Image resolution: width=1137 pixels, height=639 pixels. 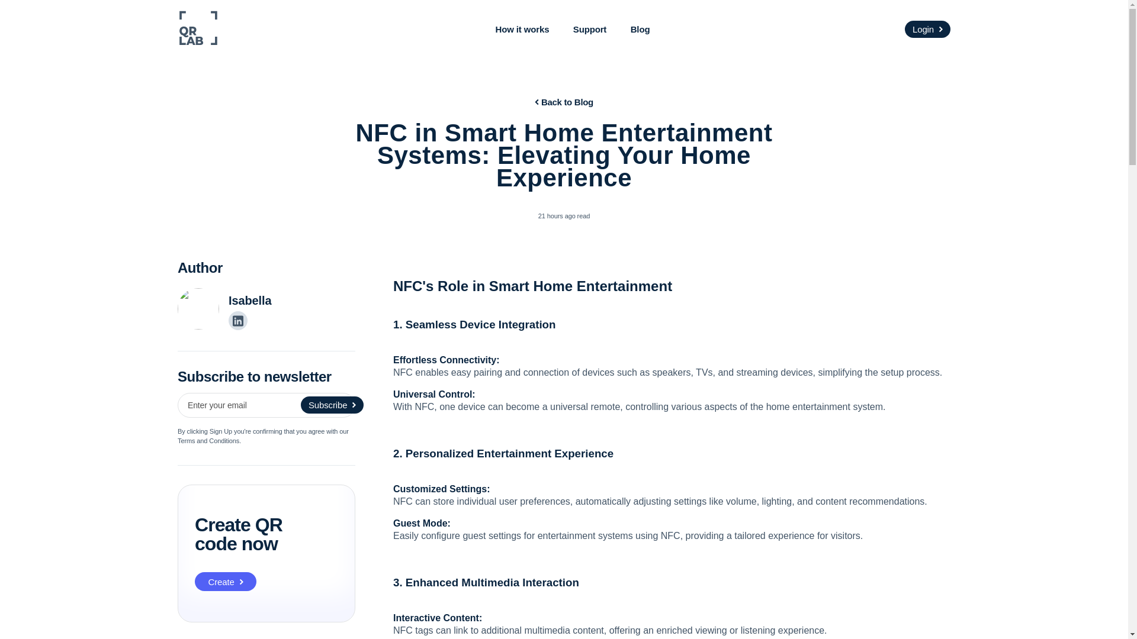 I want to click on Back to Blog, so click(x=564, y=102).